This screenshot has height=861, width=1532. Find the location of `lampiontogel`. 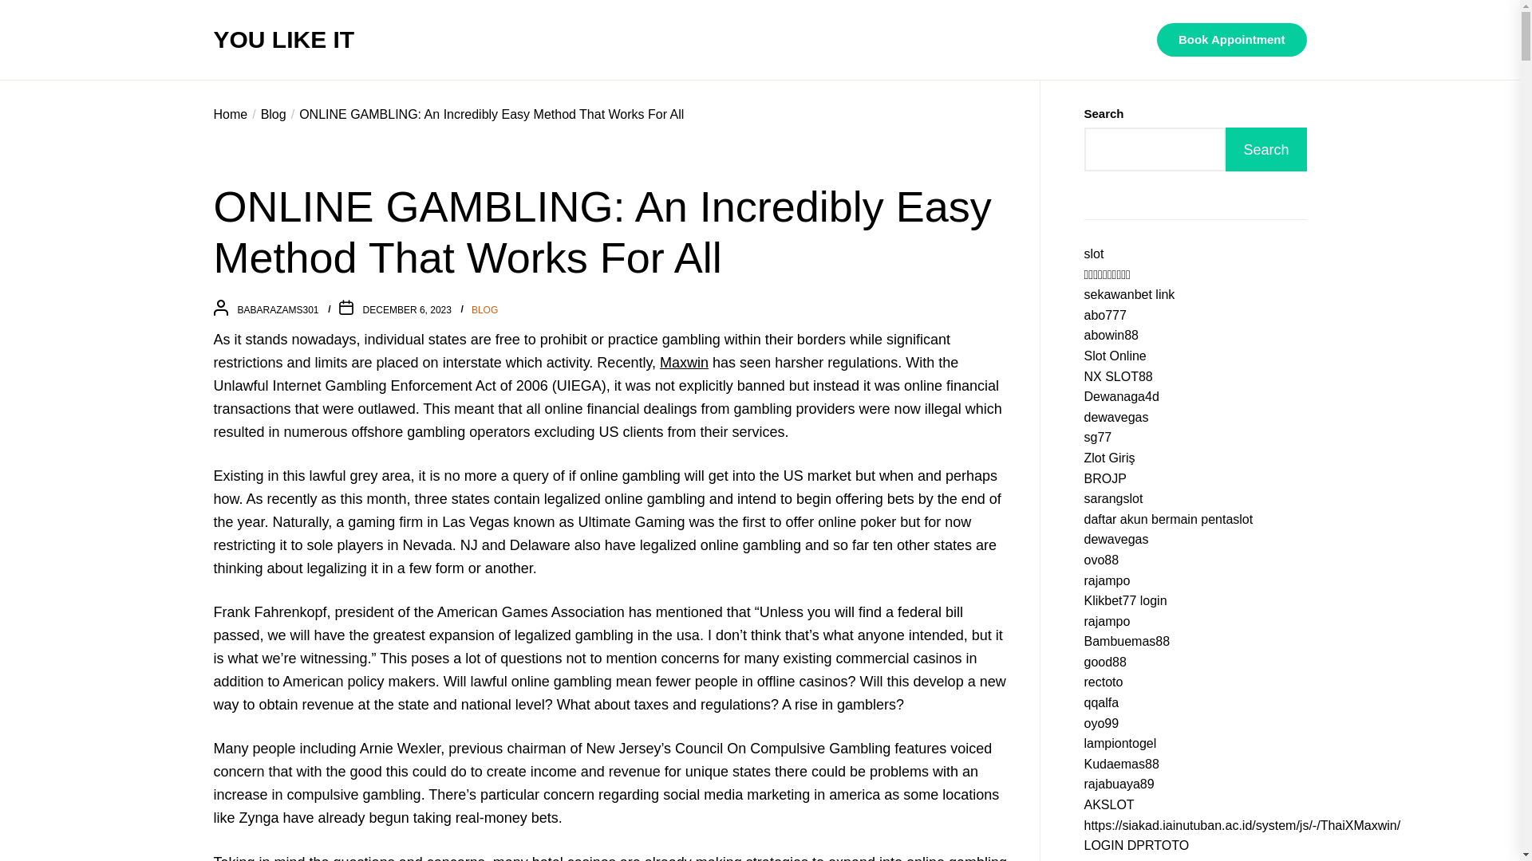

lampiontogel is located at coordinates (1119, 743).